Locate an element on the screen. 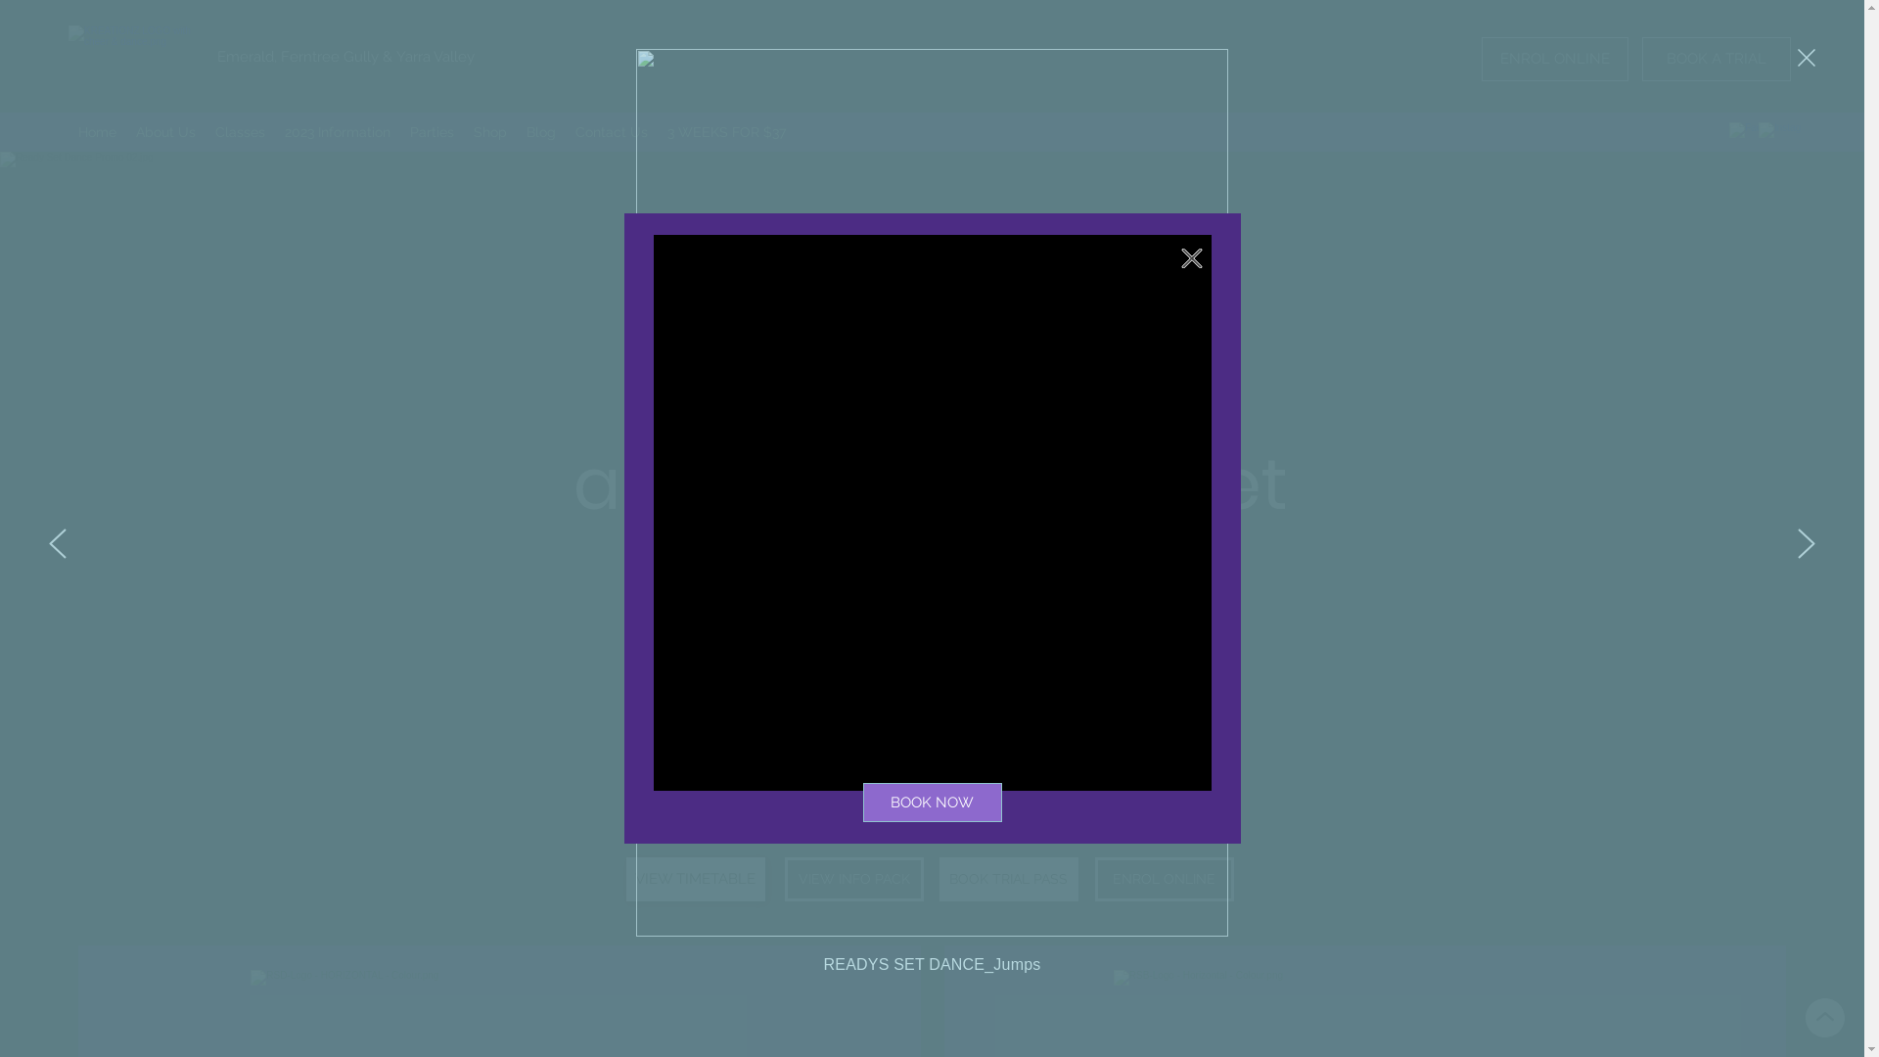 This screenshot has height=1057, width=1879. 3 WEEKS FOR $37 is located at coordinates (726, 132).